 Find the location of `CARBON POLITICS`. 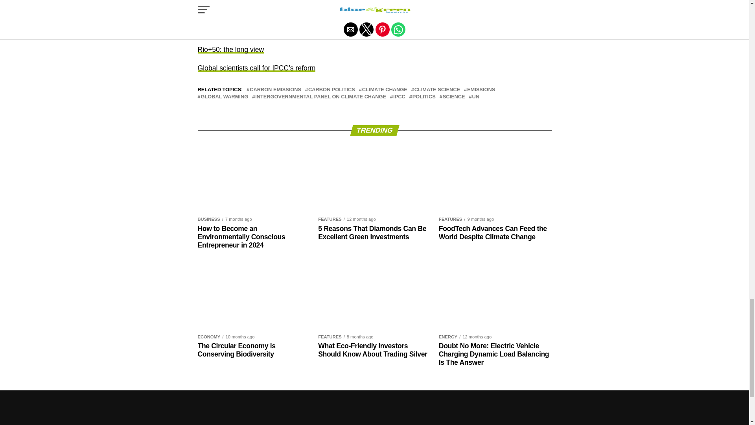

CARBON POLITICS is located at coordinates (331, 90).